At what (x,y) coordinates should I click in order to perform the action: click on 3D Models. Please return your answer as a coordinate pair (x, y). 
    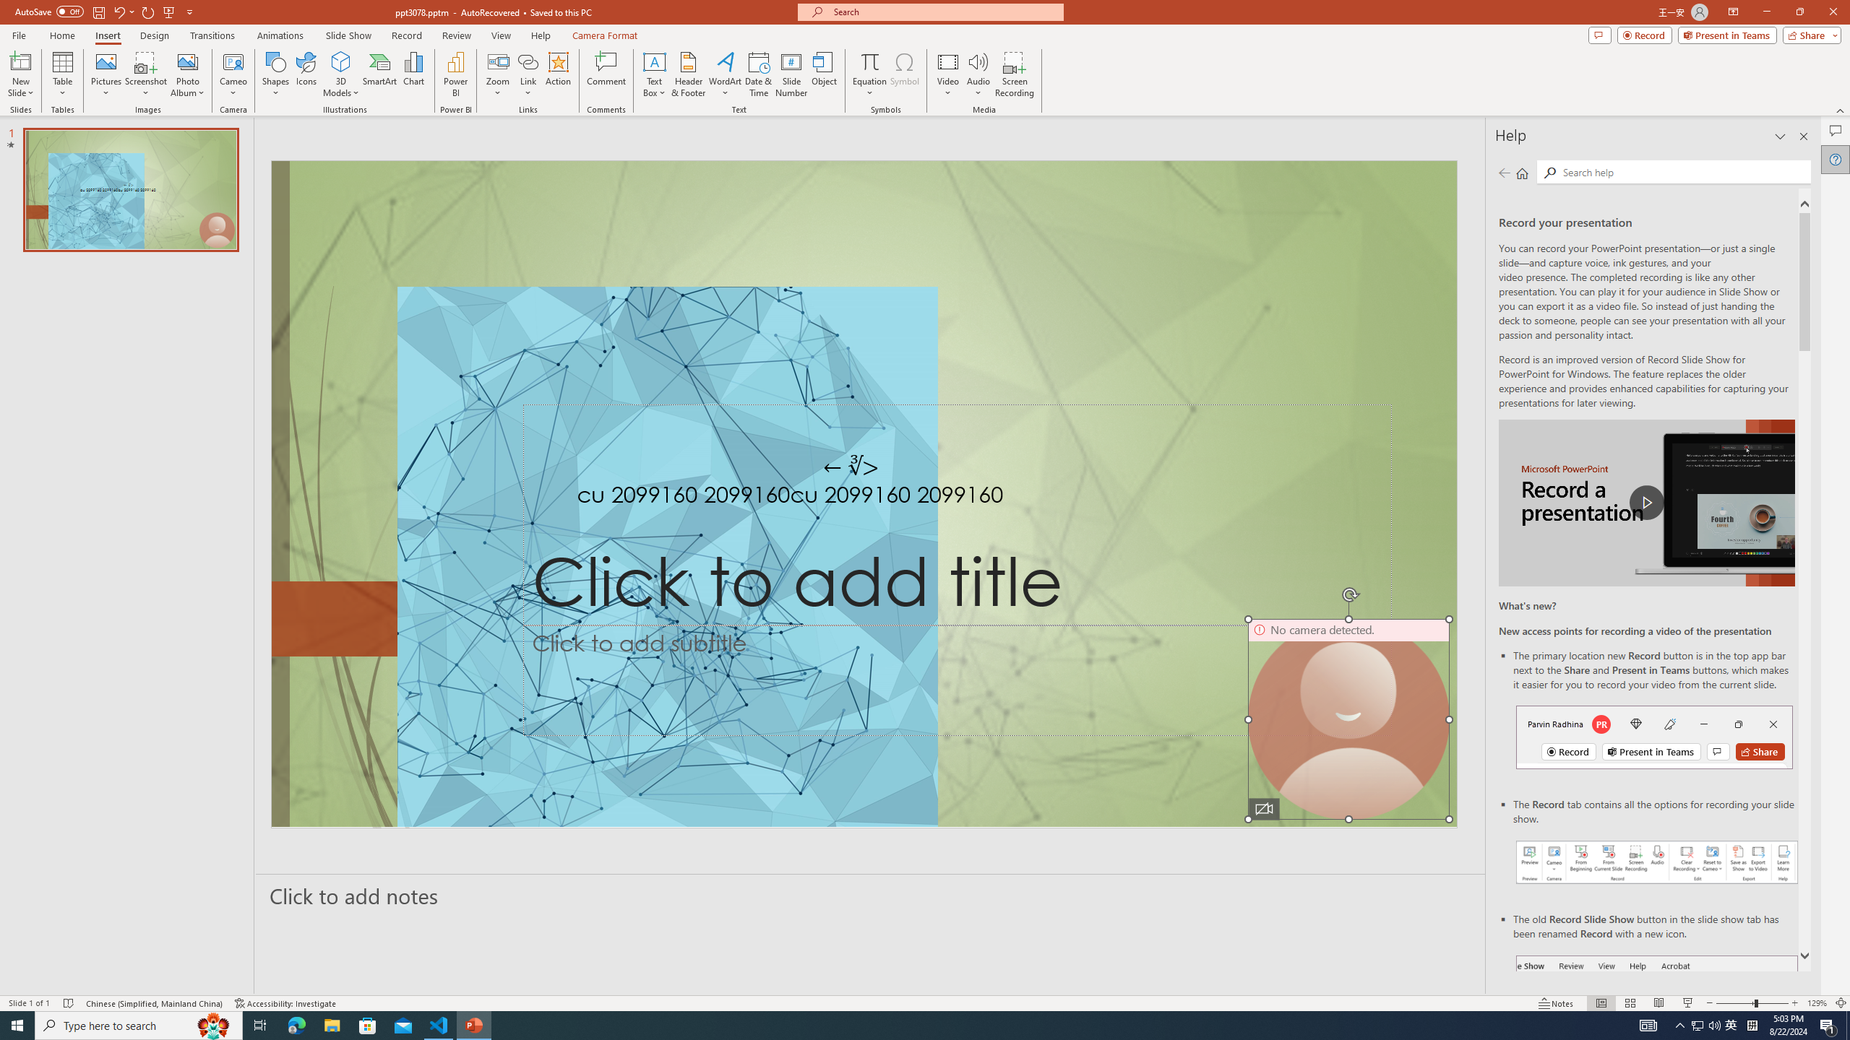
    Looking at the image, I should click on (341, 61).